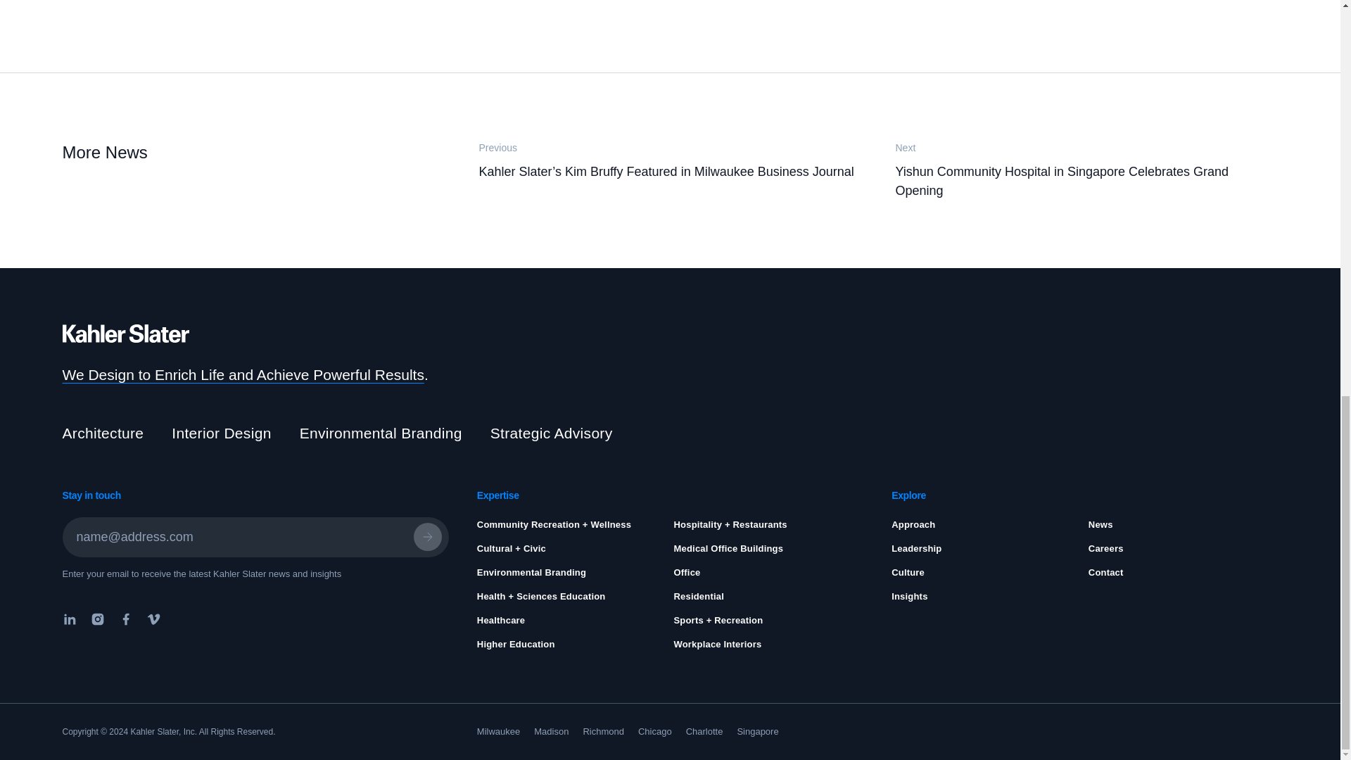 Image resolution: width=1351 pixels, height=760 pixels. What do you see at coordinates (531, 571) in the screenshot?
I see `Environmental Branding` at bounding box center [531, 571].